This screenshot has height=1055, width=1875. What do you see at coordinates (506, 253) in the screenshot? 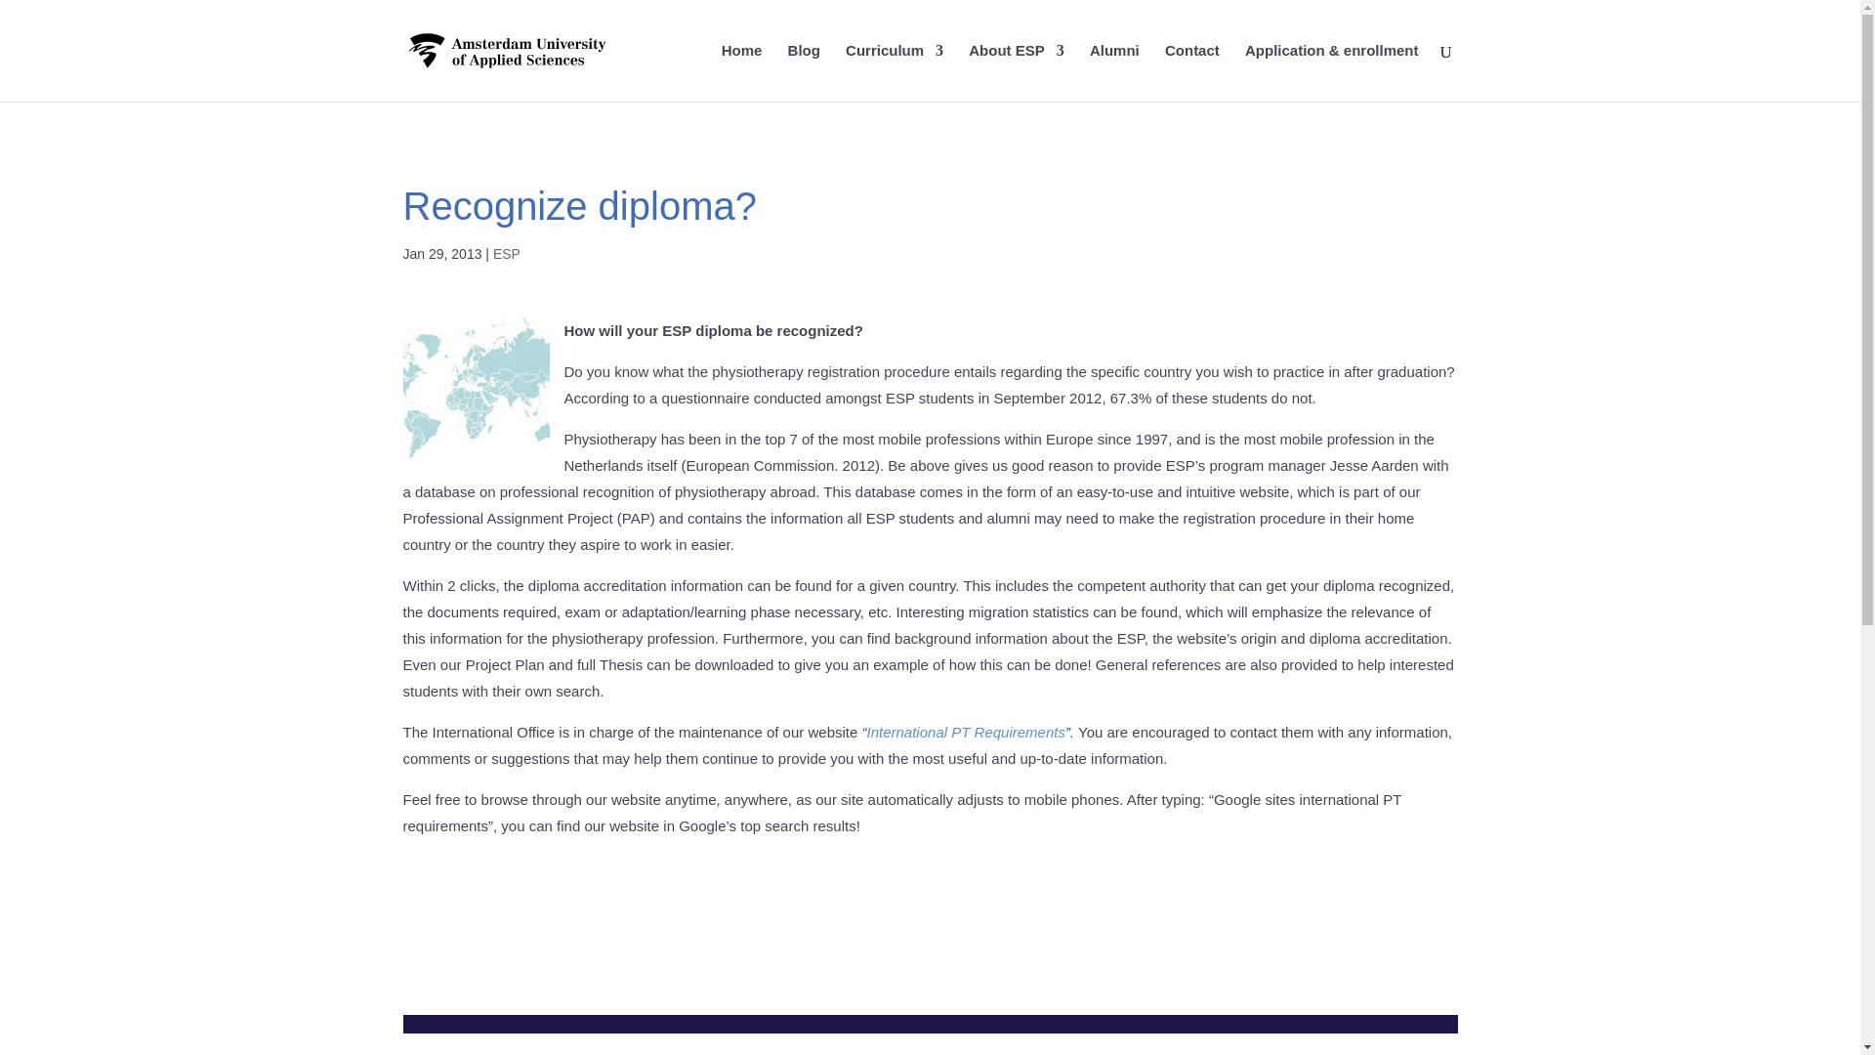
I see `ESP` at bounding box center [506, 253].